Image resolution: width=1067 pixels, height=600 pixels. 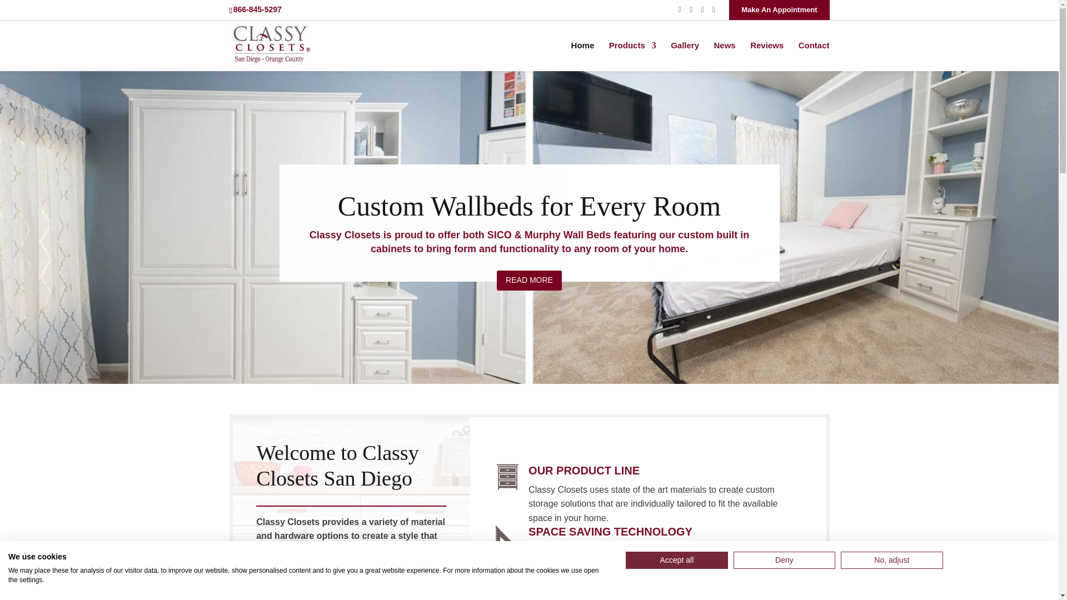 What do you see at coordinates (779, 10) in the screenshot?
I see `Make An Appointment` at bounding box center [779, 10].